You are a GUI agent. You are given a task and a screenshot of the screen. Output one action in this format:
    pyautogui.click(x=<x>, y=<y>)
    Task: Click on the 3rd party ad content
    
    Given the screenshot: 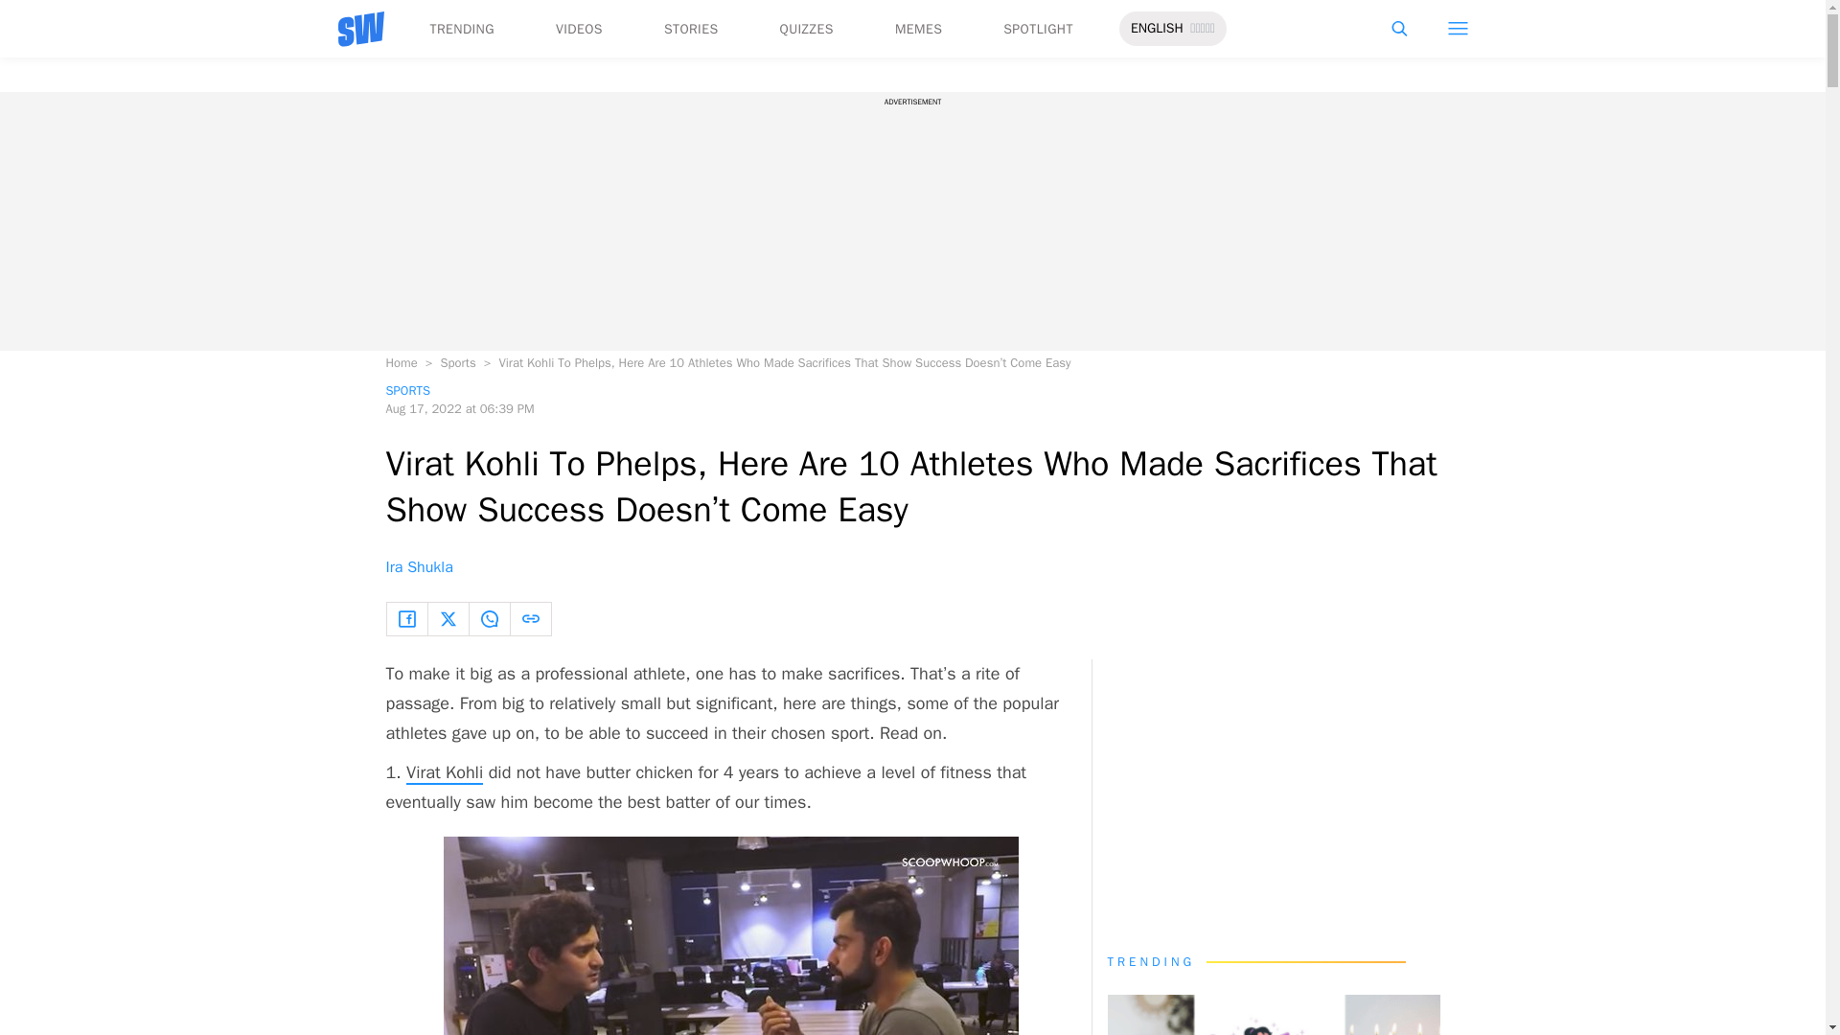 What is the action you would take?
    pyautogui.click(x=1273, y=793)
    